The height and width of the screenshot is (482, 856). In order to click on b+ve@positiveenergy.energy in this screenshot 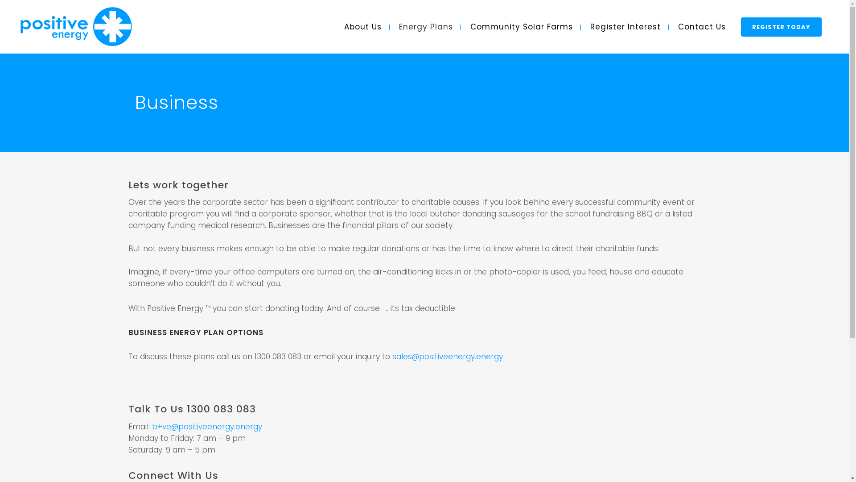, I will do `click(207, 427)`.